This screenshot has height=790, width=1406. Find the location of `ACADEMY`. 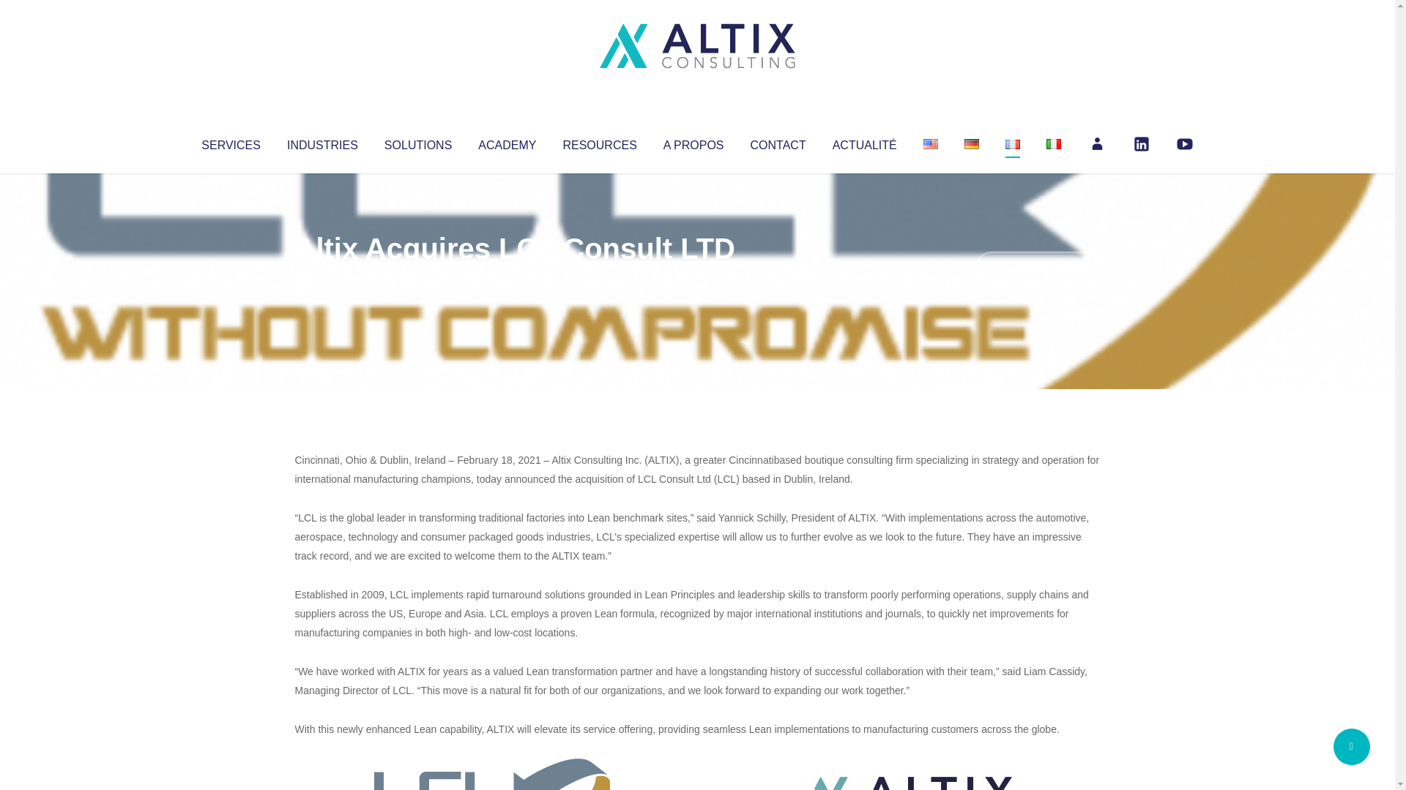

ACADEMY is located at coordinates (507, 142).